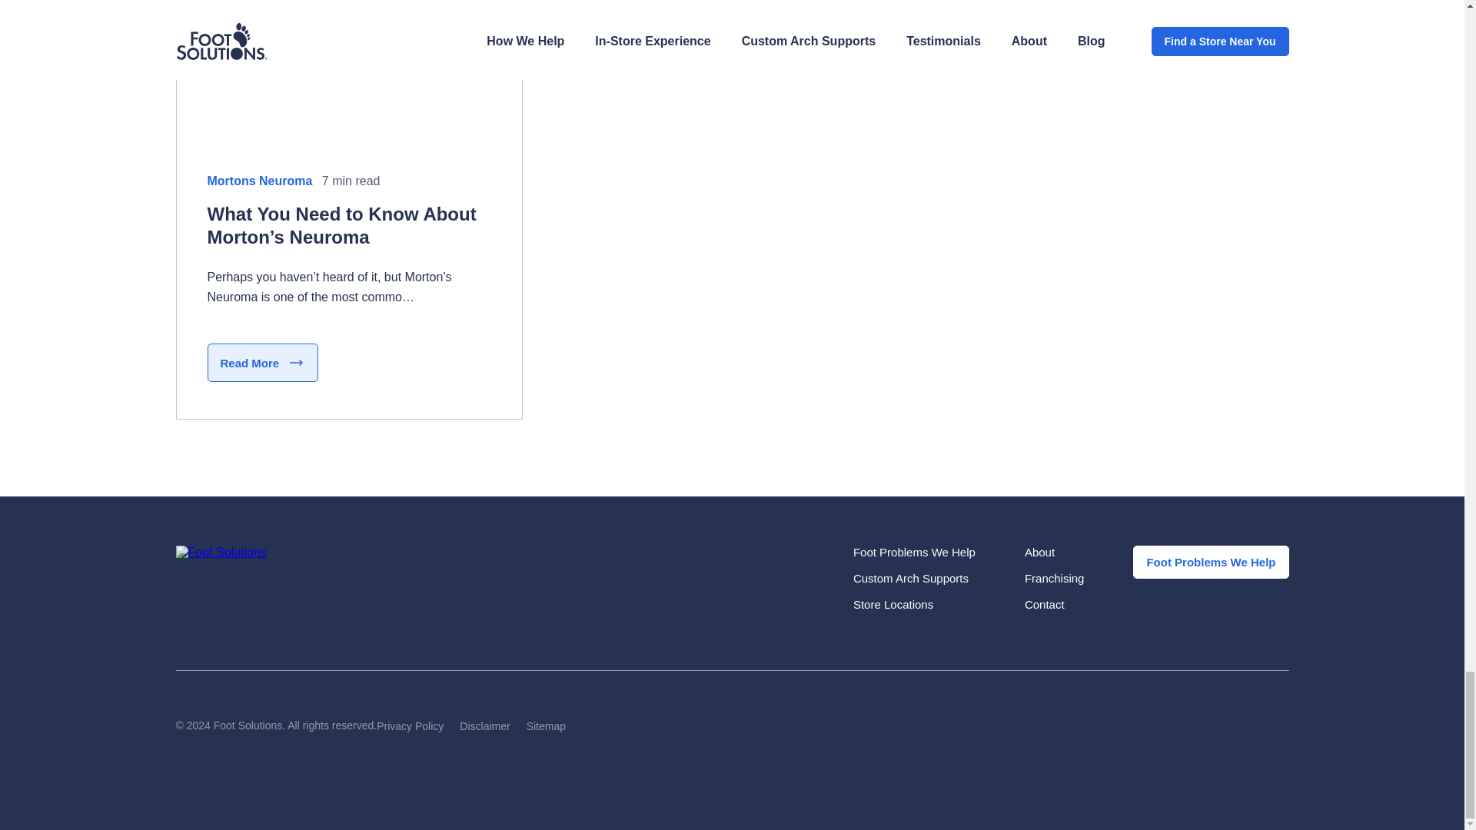 This screenshot has width=1476, height=830. I want to click on Foot Problems We Help, so click(914, 552).